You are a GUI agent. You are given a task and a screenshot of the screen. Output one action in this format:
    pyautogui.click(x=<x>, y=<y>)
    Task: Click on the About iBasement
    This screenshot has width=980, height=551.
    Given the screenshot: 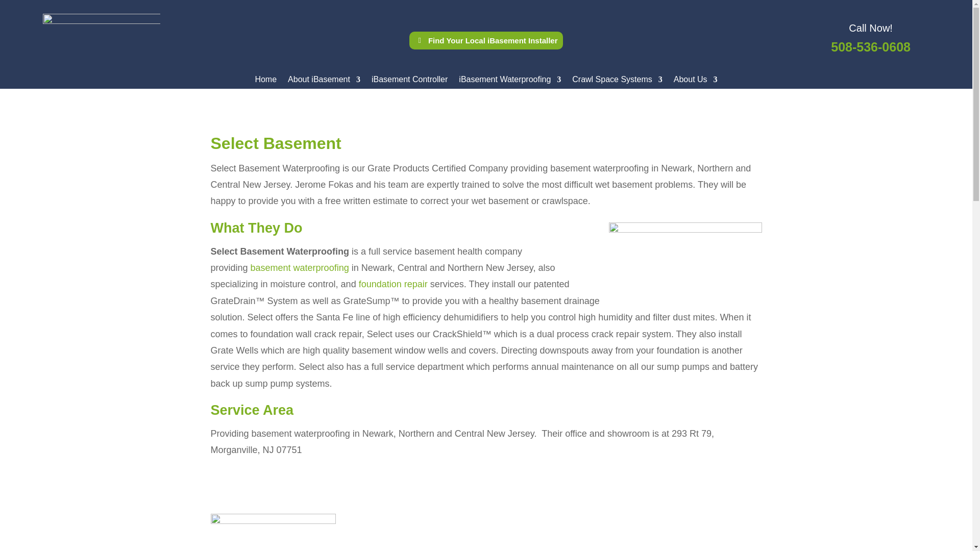 What is the action you would take?
    pyautogui.click(x=324, y=82)
    